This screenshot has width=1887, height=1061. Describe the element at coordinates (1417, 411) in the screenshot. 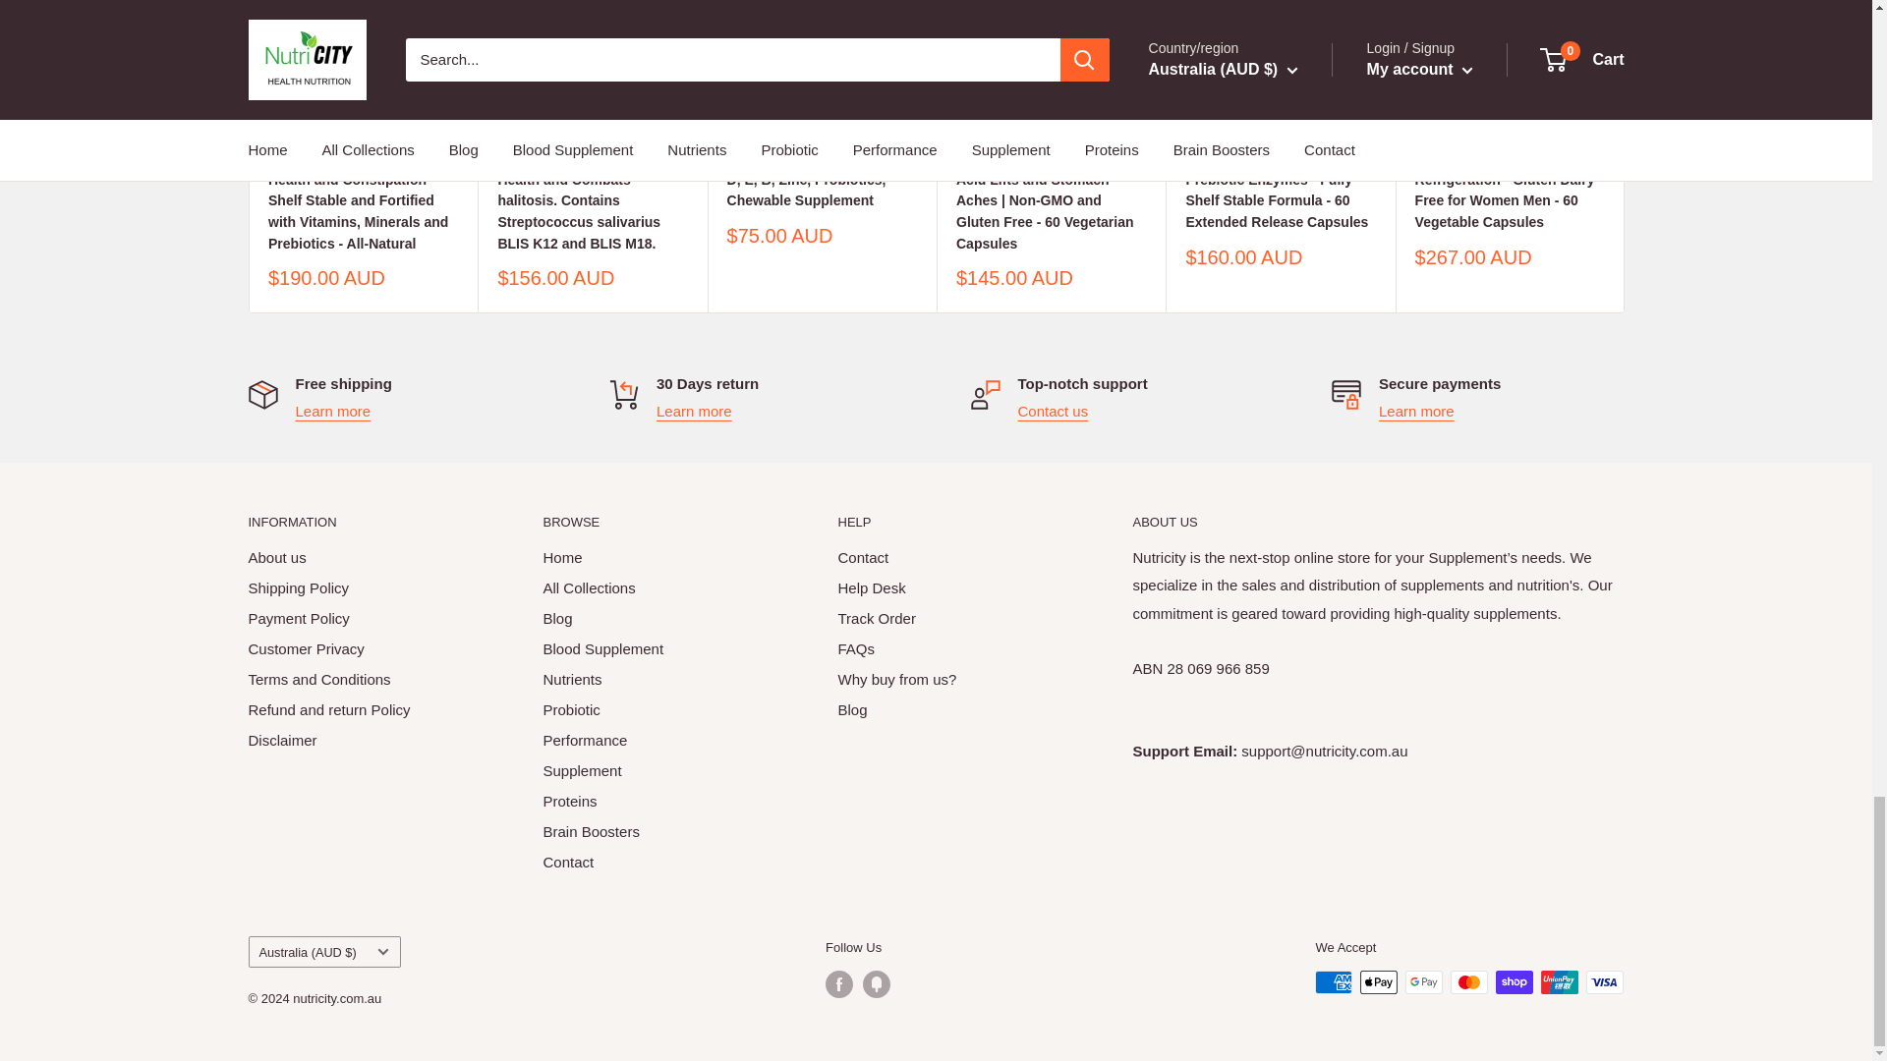

I see `Payment` at that location.